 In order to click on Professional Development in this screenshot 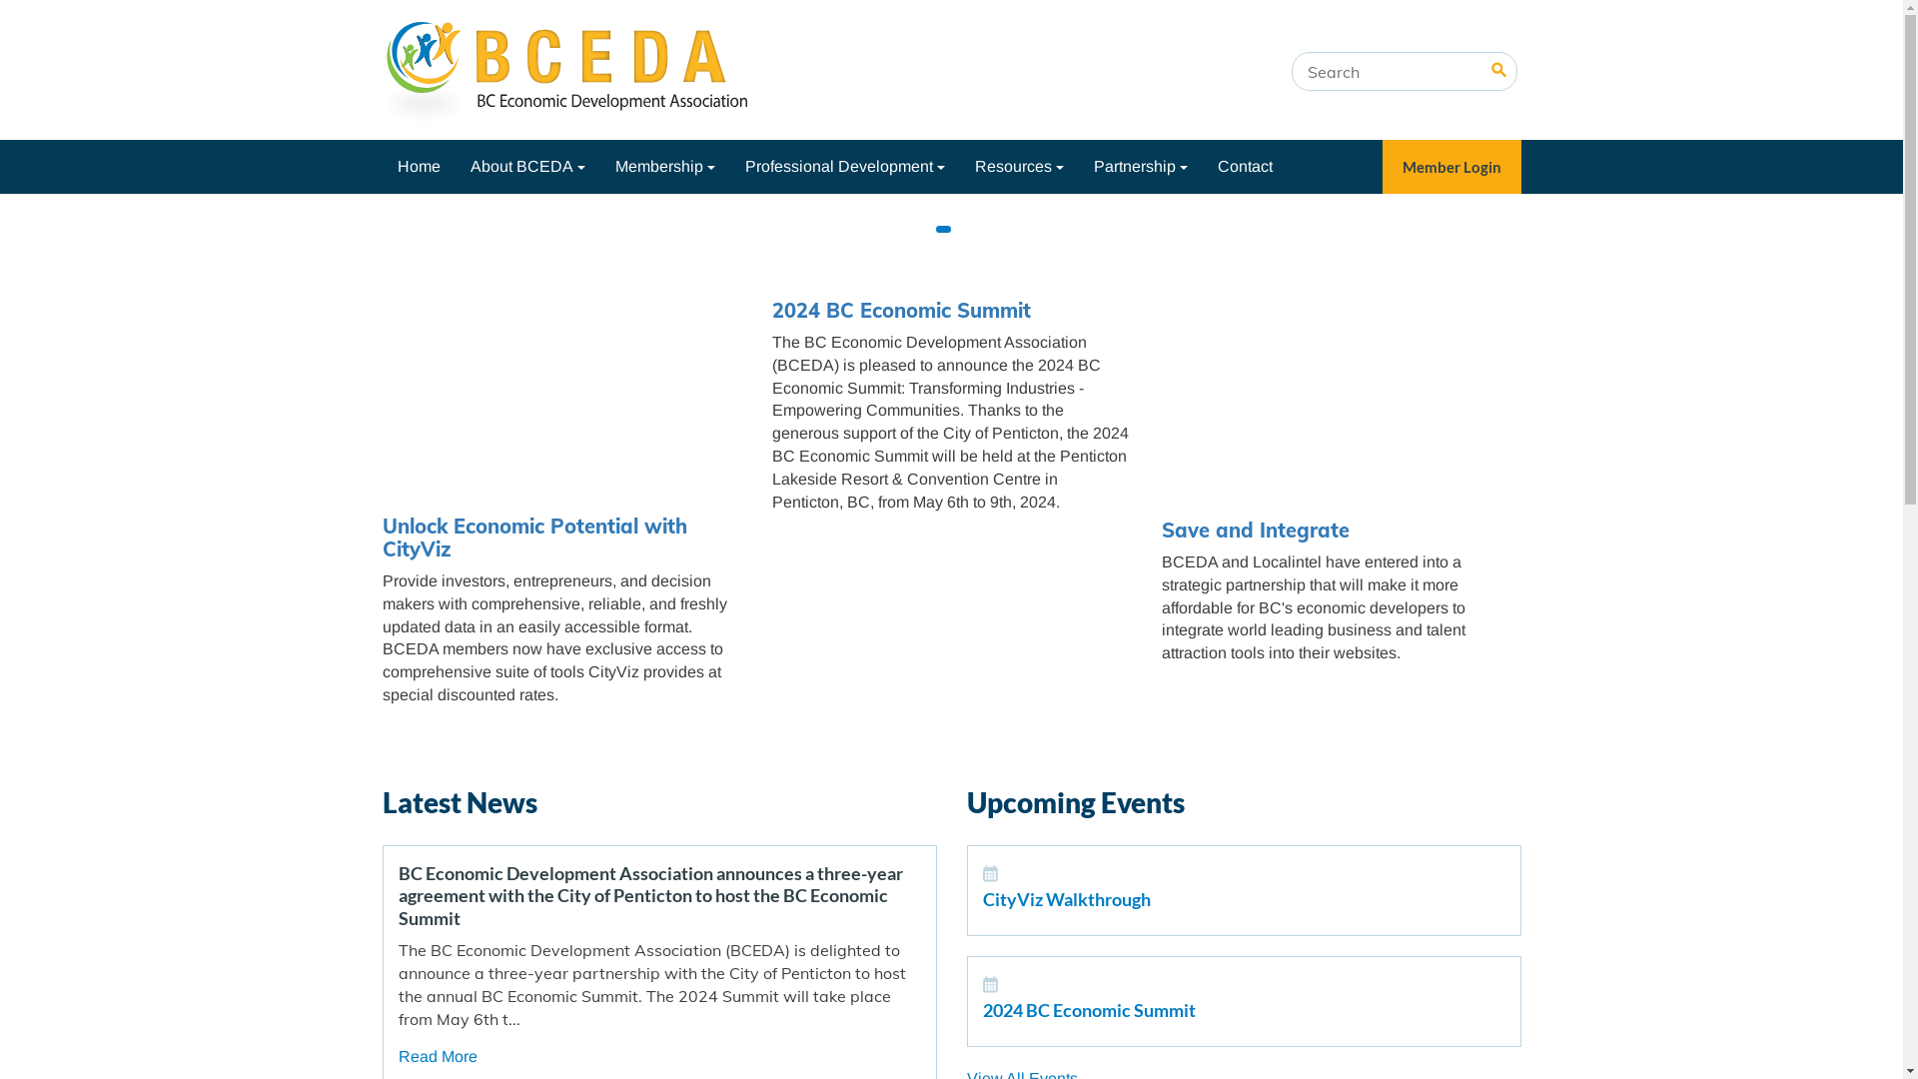, I will do `click(844, 167)`.